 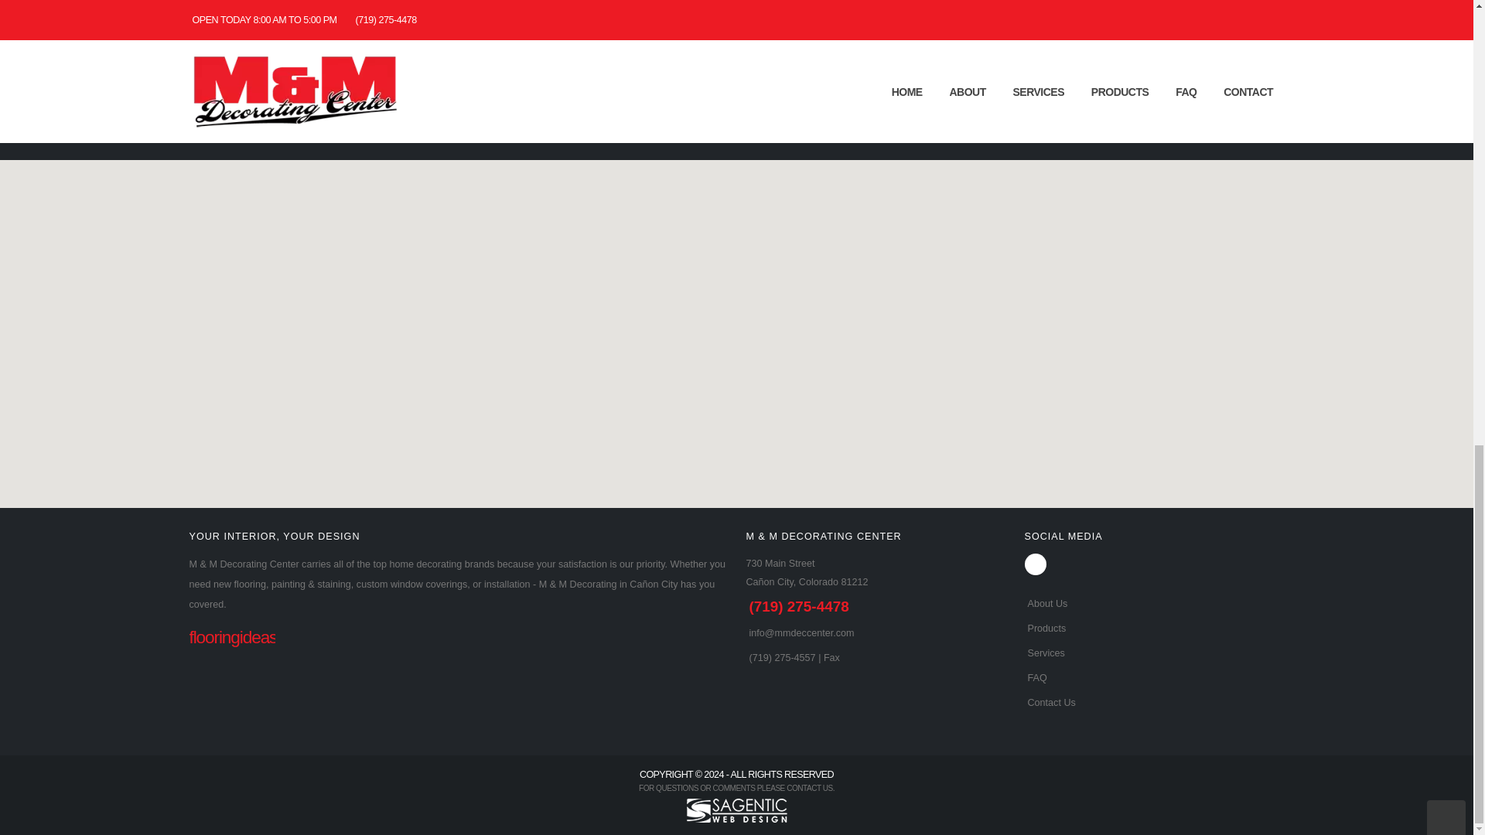 I want to click on Services, so click(x=1044, y=653).